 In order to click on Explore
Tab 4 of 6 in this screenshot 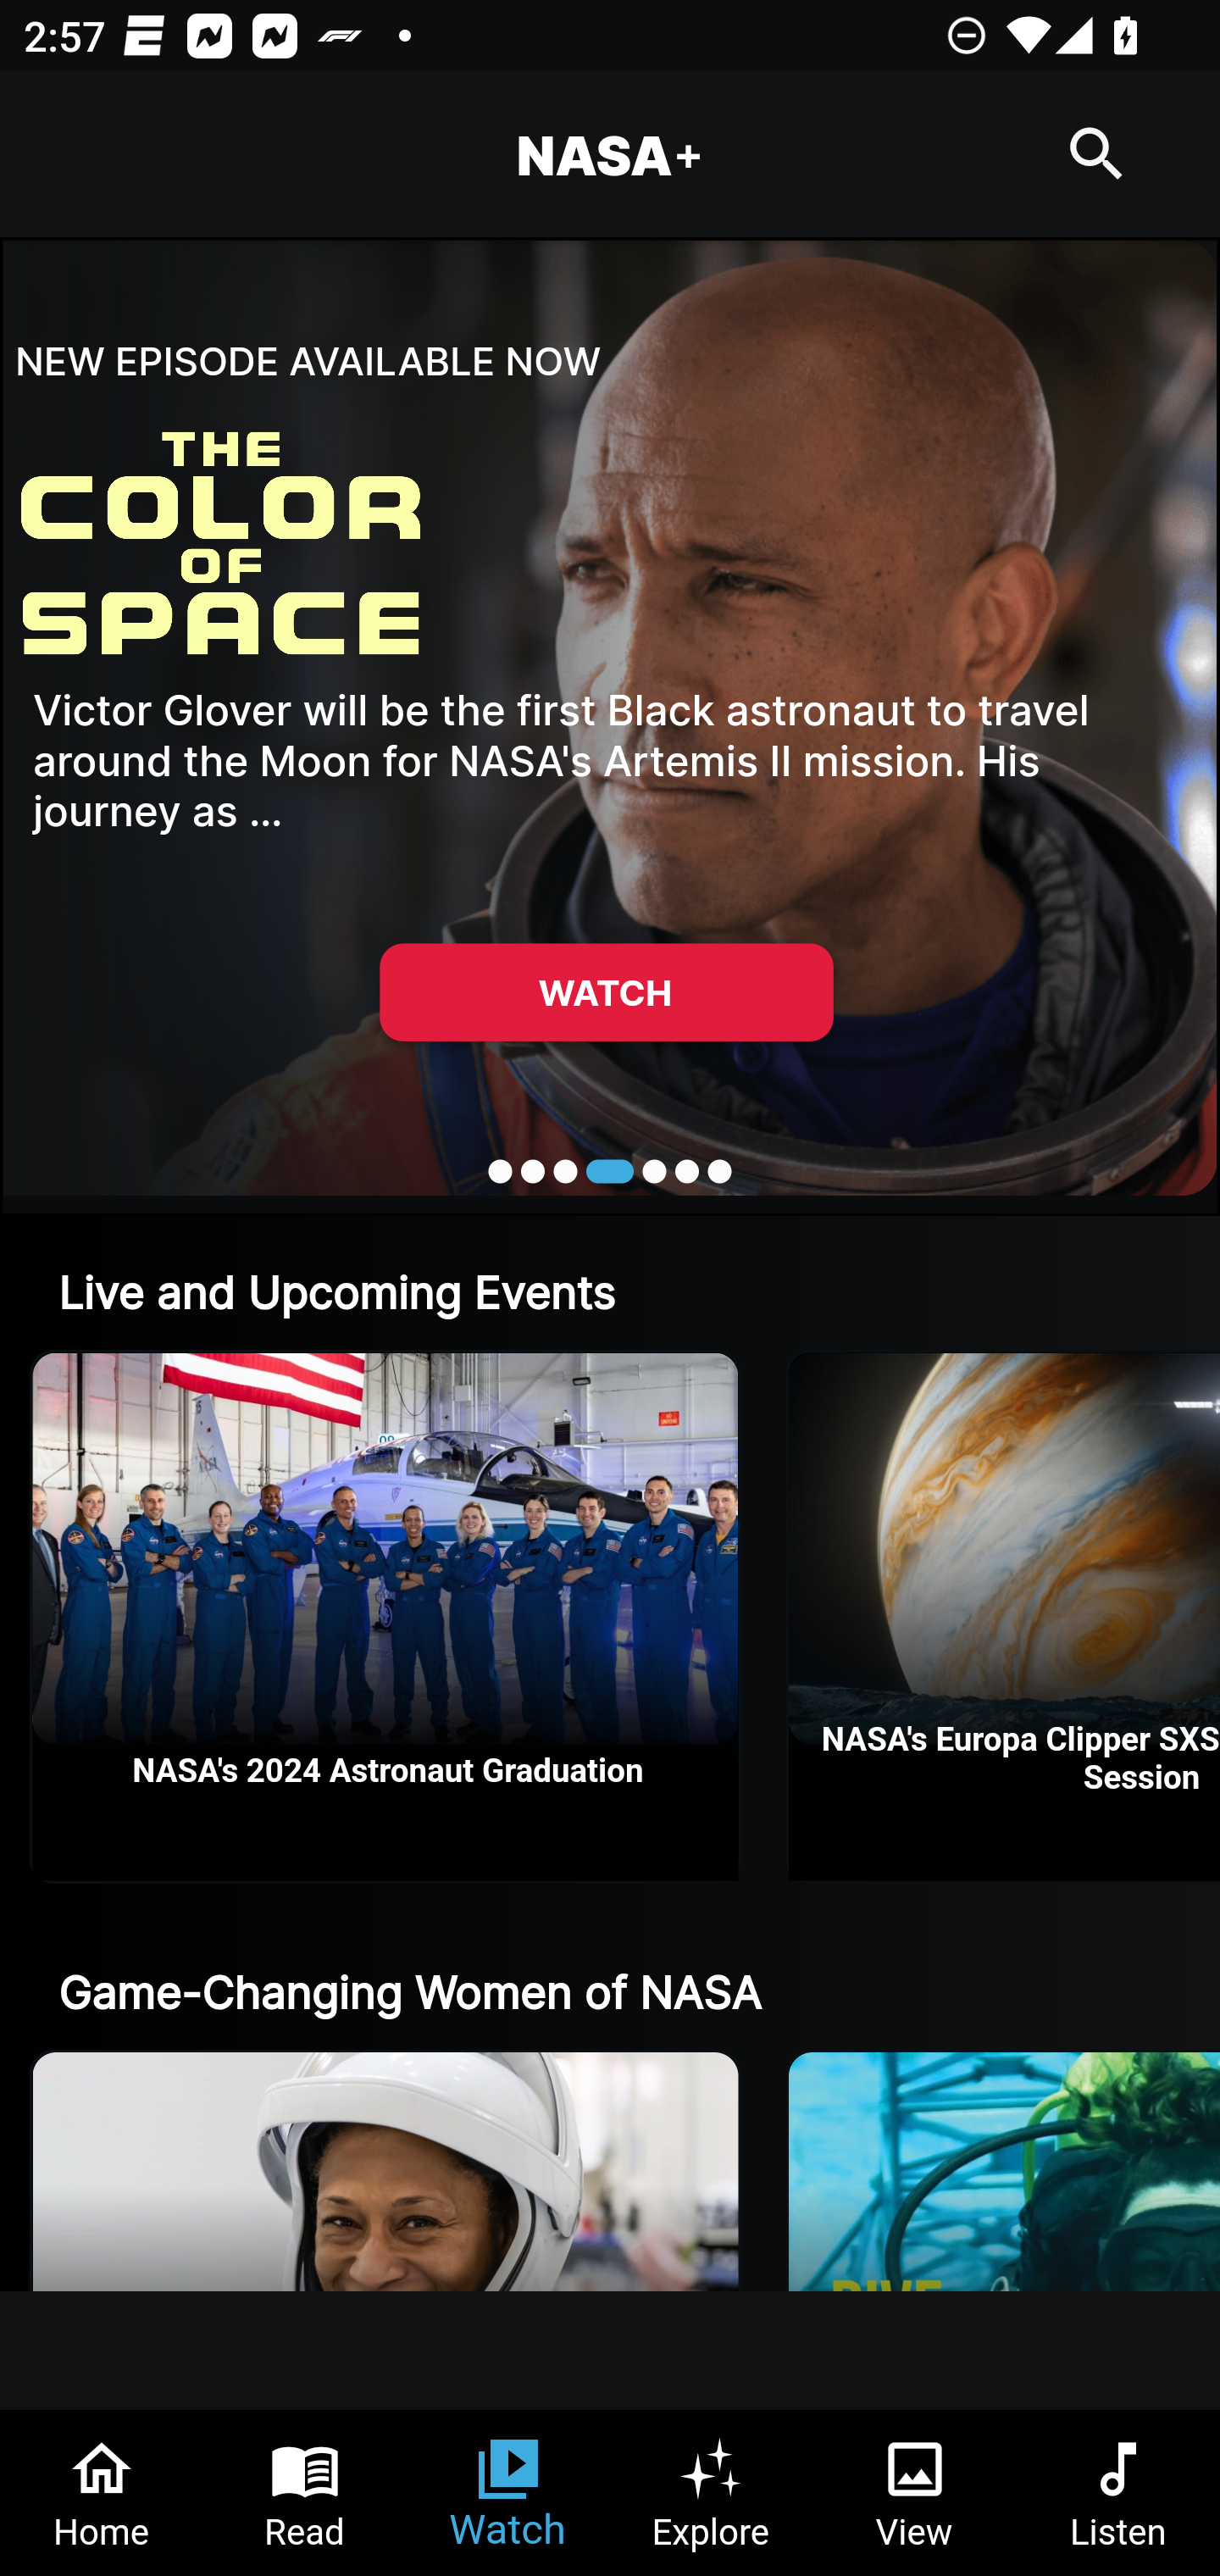, I will do `click(712, 2493)`.